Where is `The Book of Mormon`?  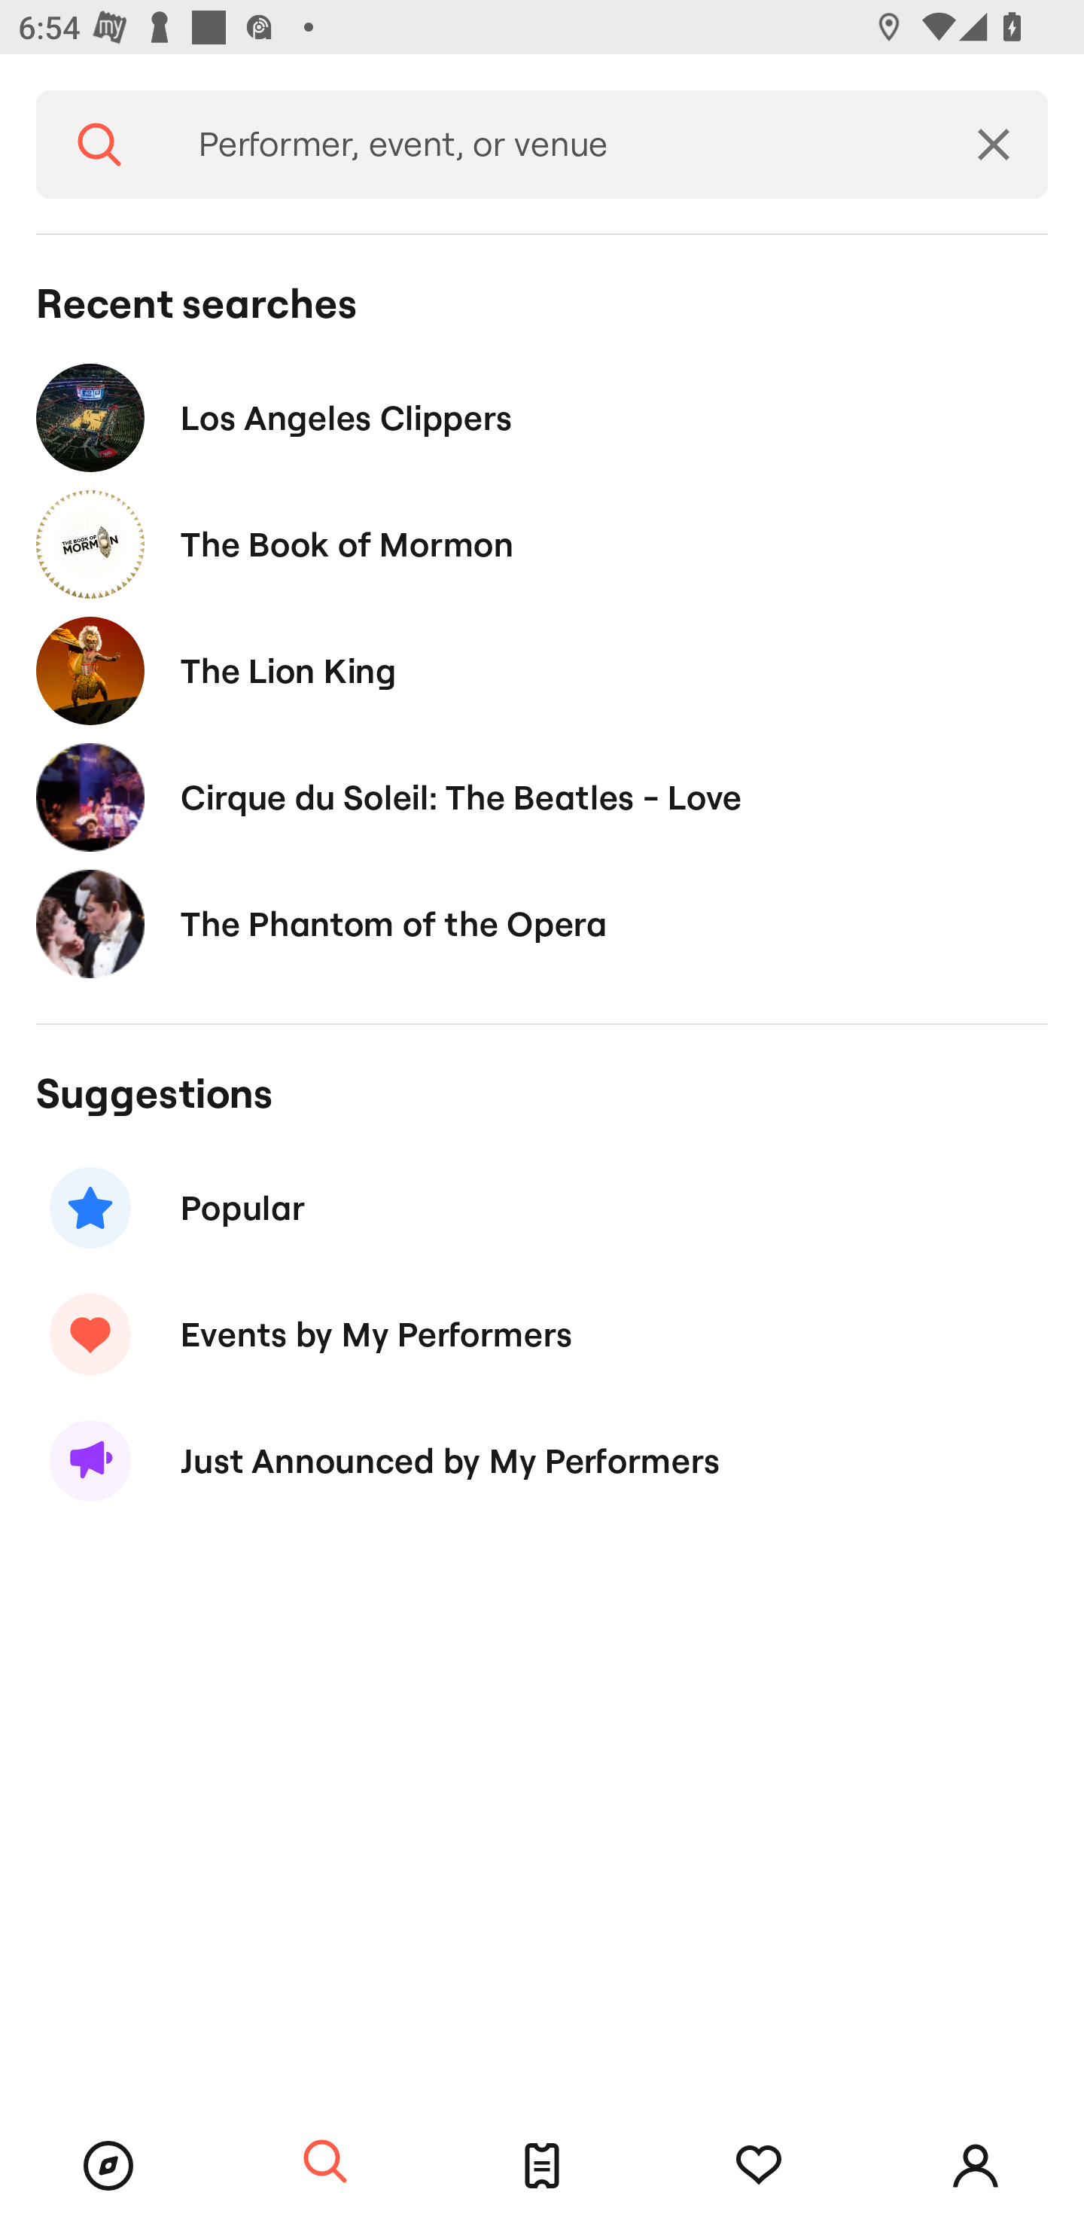
The Book of Mormon is located at coordinates (542, 545).